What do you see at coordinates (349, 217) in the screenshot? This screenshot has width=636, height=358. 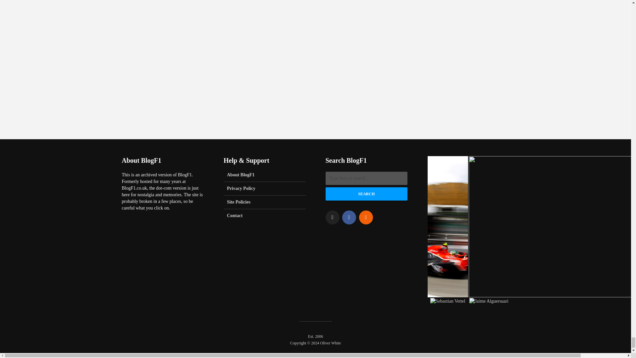 I see `Facebook` at bounding box center [349, 217].